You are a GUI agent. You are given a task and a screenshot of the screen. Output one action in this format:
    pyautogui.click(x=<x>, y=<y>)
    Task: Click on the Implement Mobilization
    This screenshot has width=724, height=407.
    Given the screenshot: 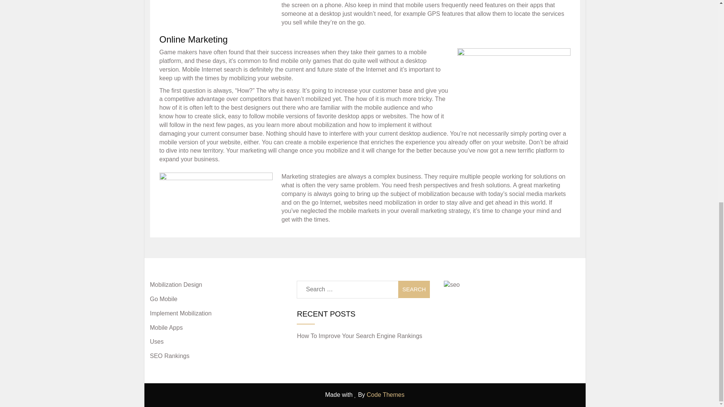 What is the action you would take?
    pyautogui.click(x=181, y=313)
    